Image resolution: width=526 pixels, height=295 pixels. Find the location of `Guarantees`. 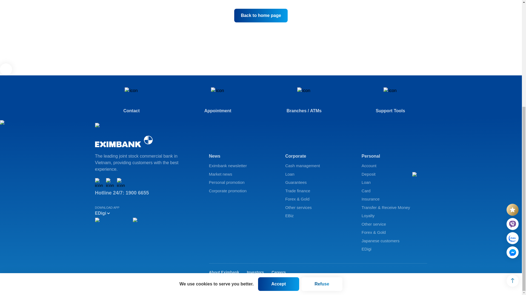

Guarantees is located at coordinates (318, 182).